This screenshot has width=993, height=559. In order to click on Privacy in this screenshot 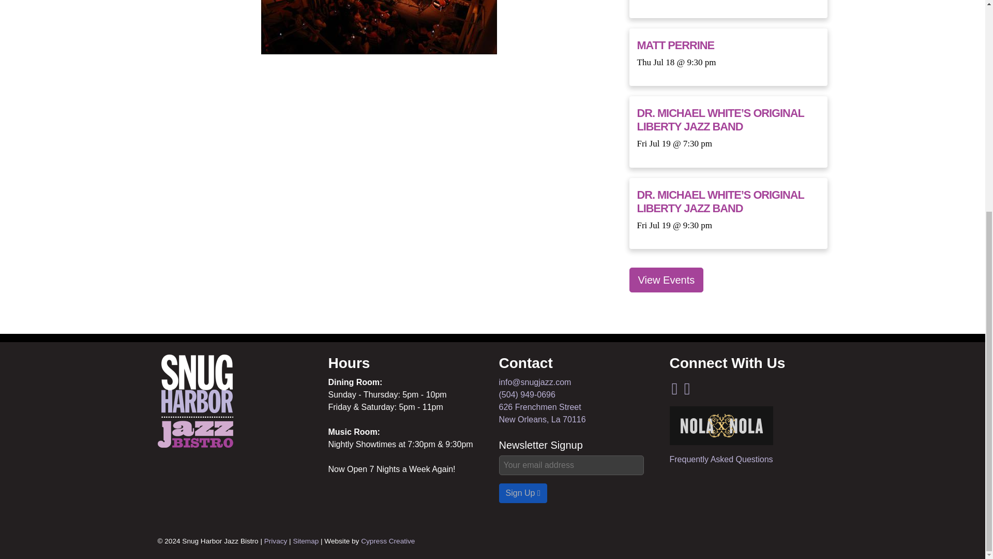, I will do `click(276, 541)`.